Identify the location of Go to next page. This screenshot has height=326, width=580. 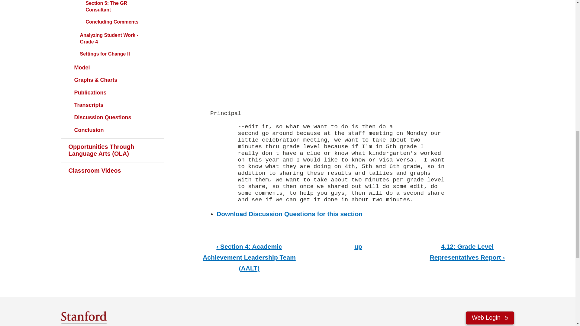
(467, 252).